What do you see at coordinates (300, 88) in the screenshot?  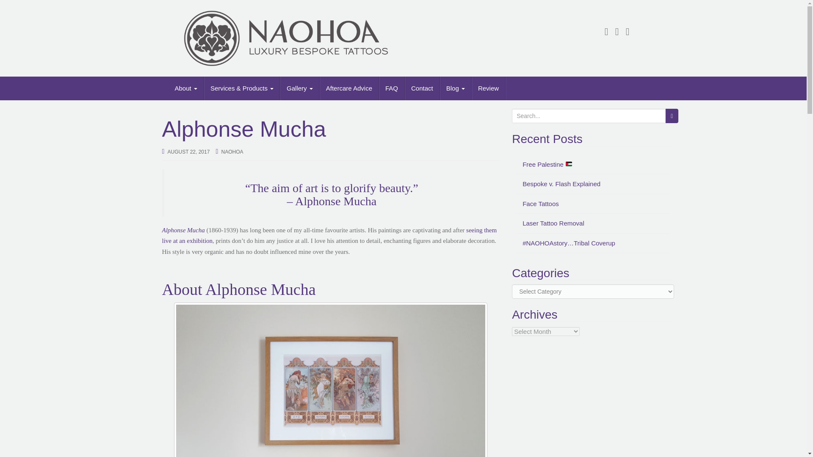 I see `Gallery` at bounding box center [300, 88].